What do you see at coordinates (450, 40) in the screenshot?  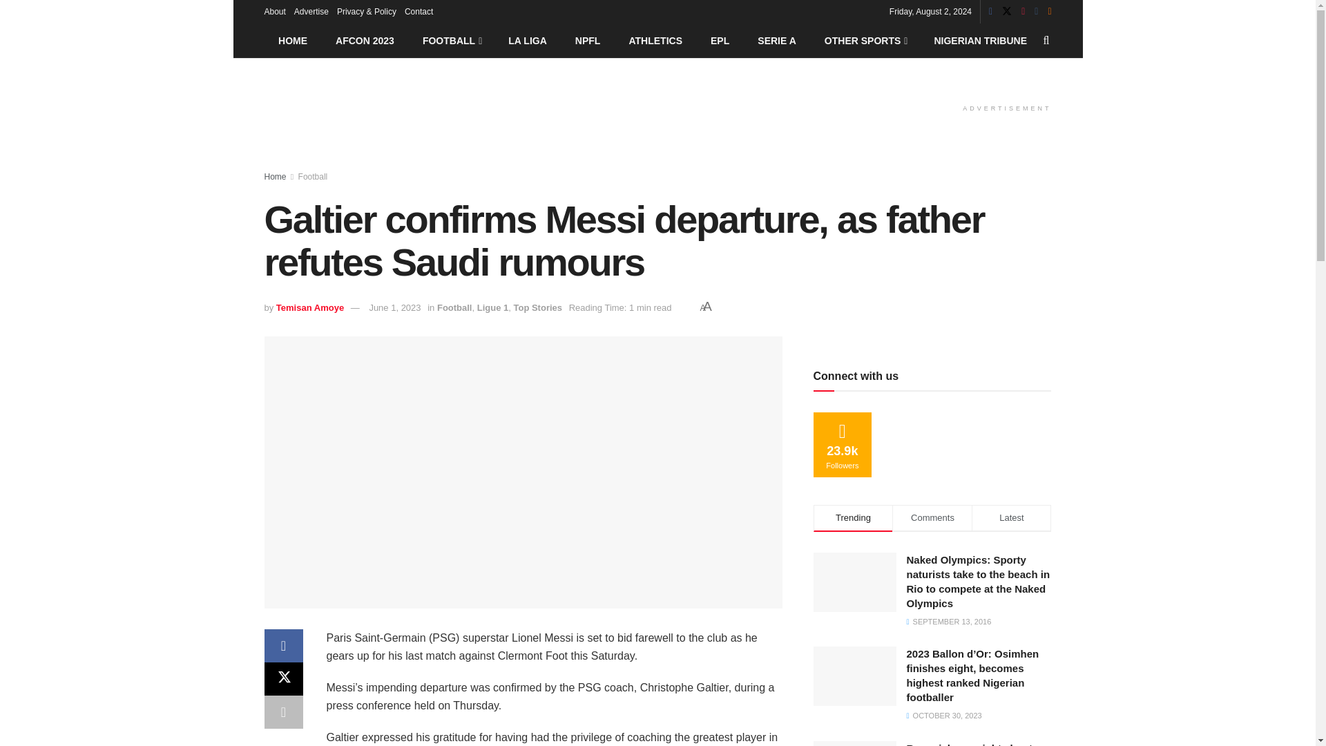 I see `FOOTBALL` at bounding box center [450, 40].